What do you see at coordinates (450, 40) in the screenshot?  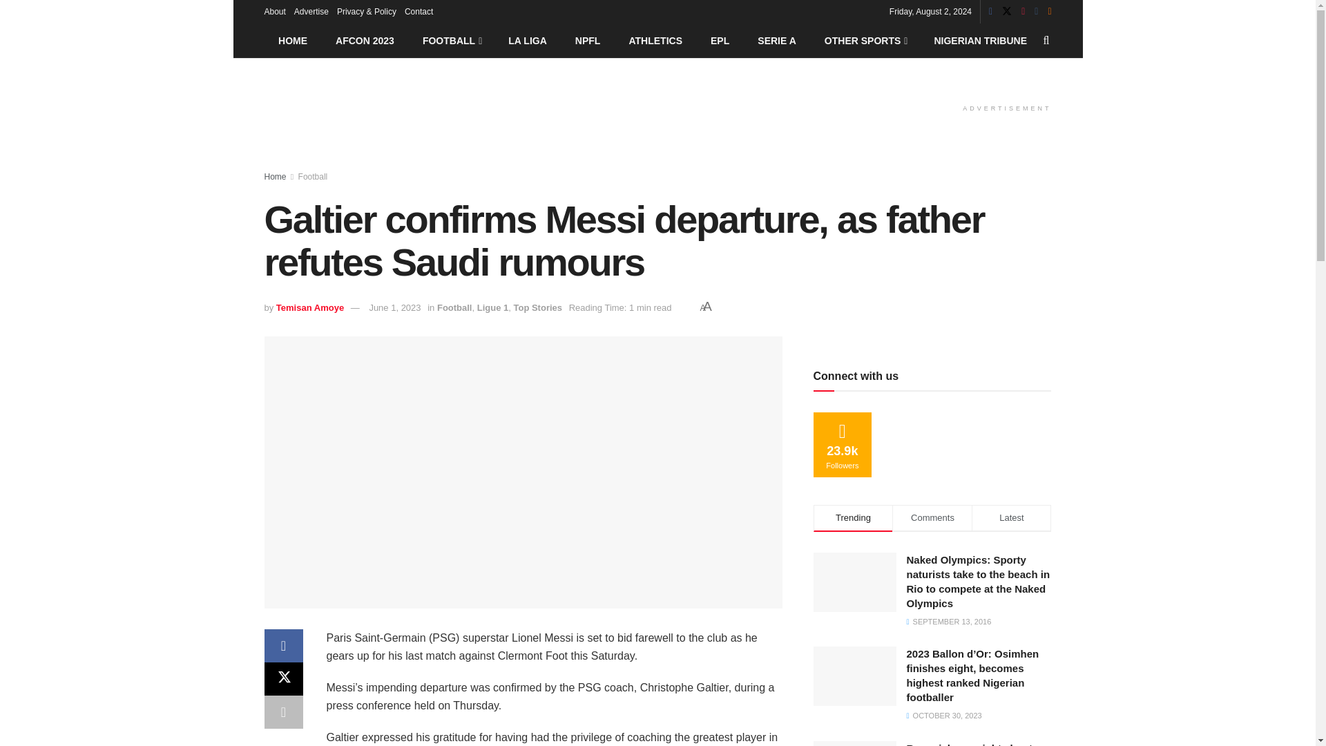 I see `FOOTBALL` at bounding box center [450, 40].